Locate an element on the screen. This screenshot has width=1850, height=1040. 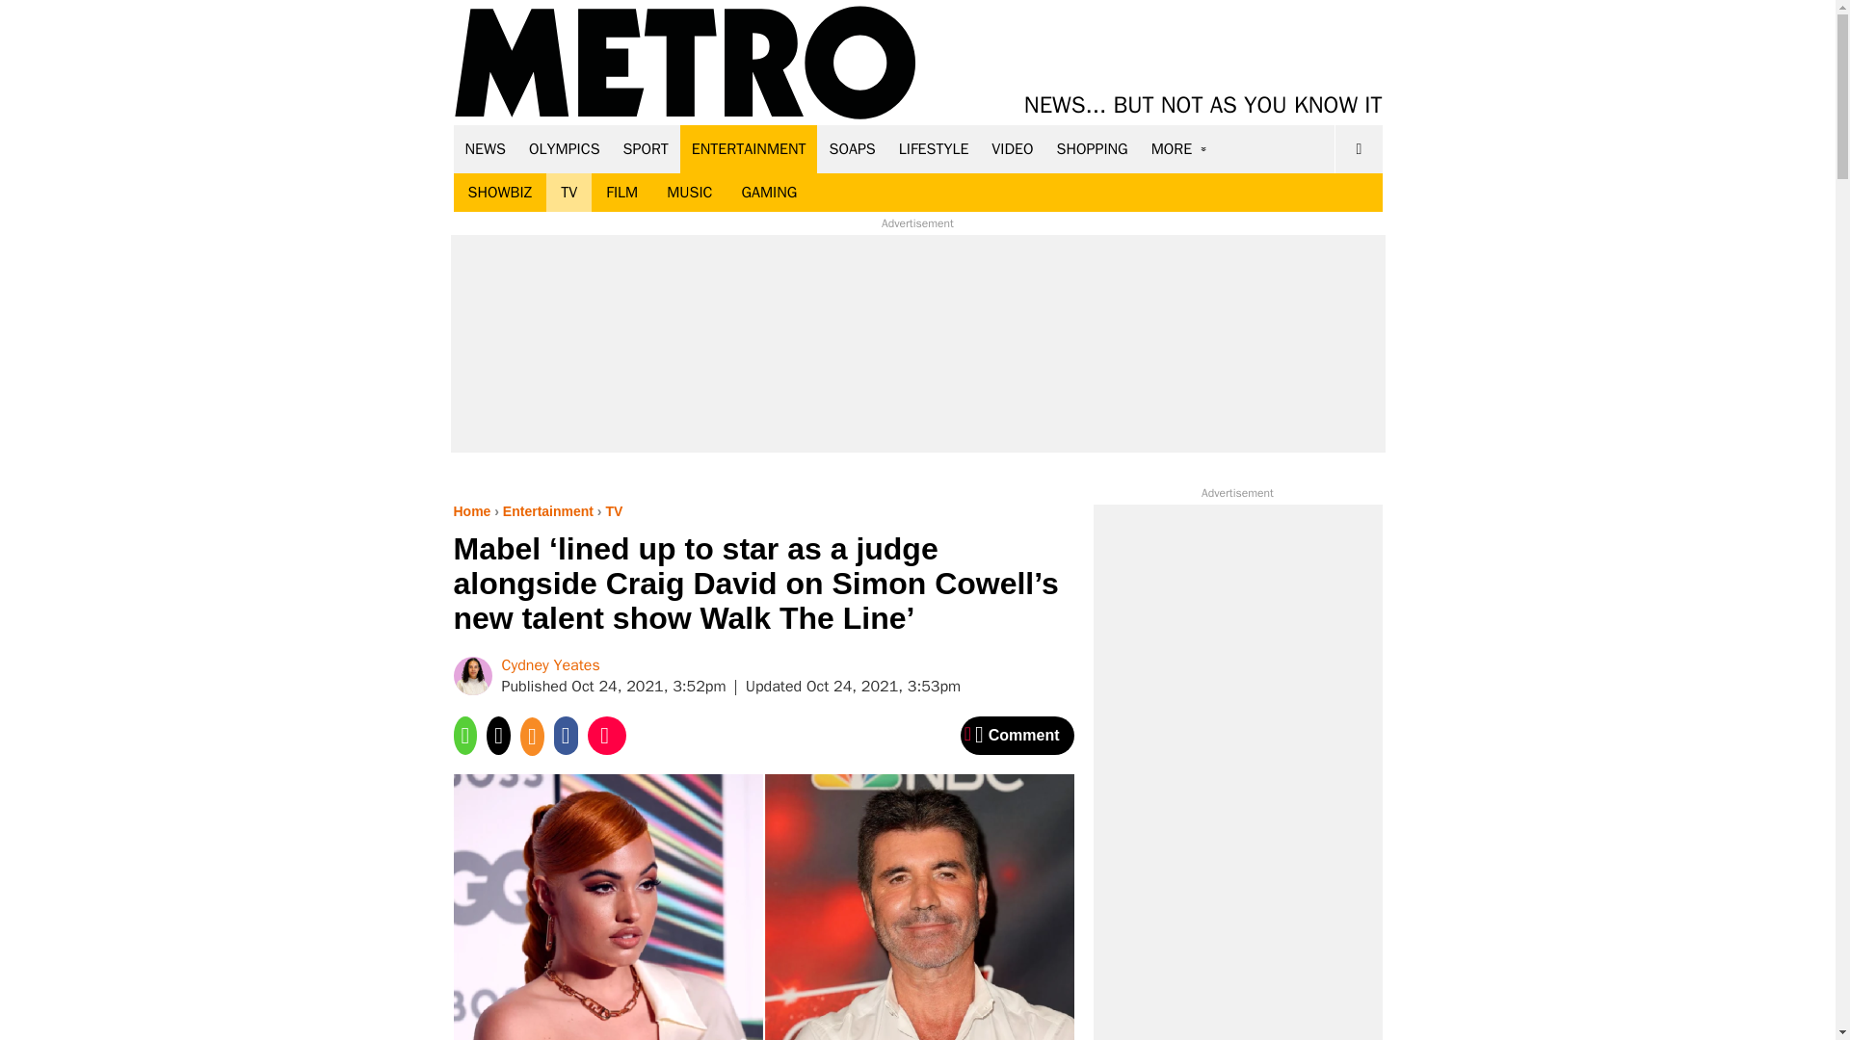
ENTERTAINMENT is located at coordinates (749, 148).